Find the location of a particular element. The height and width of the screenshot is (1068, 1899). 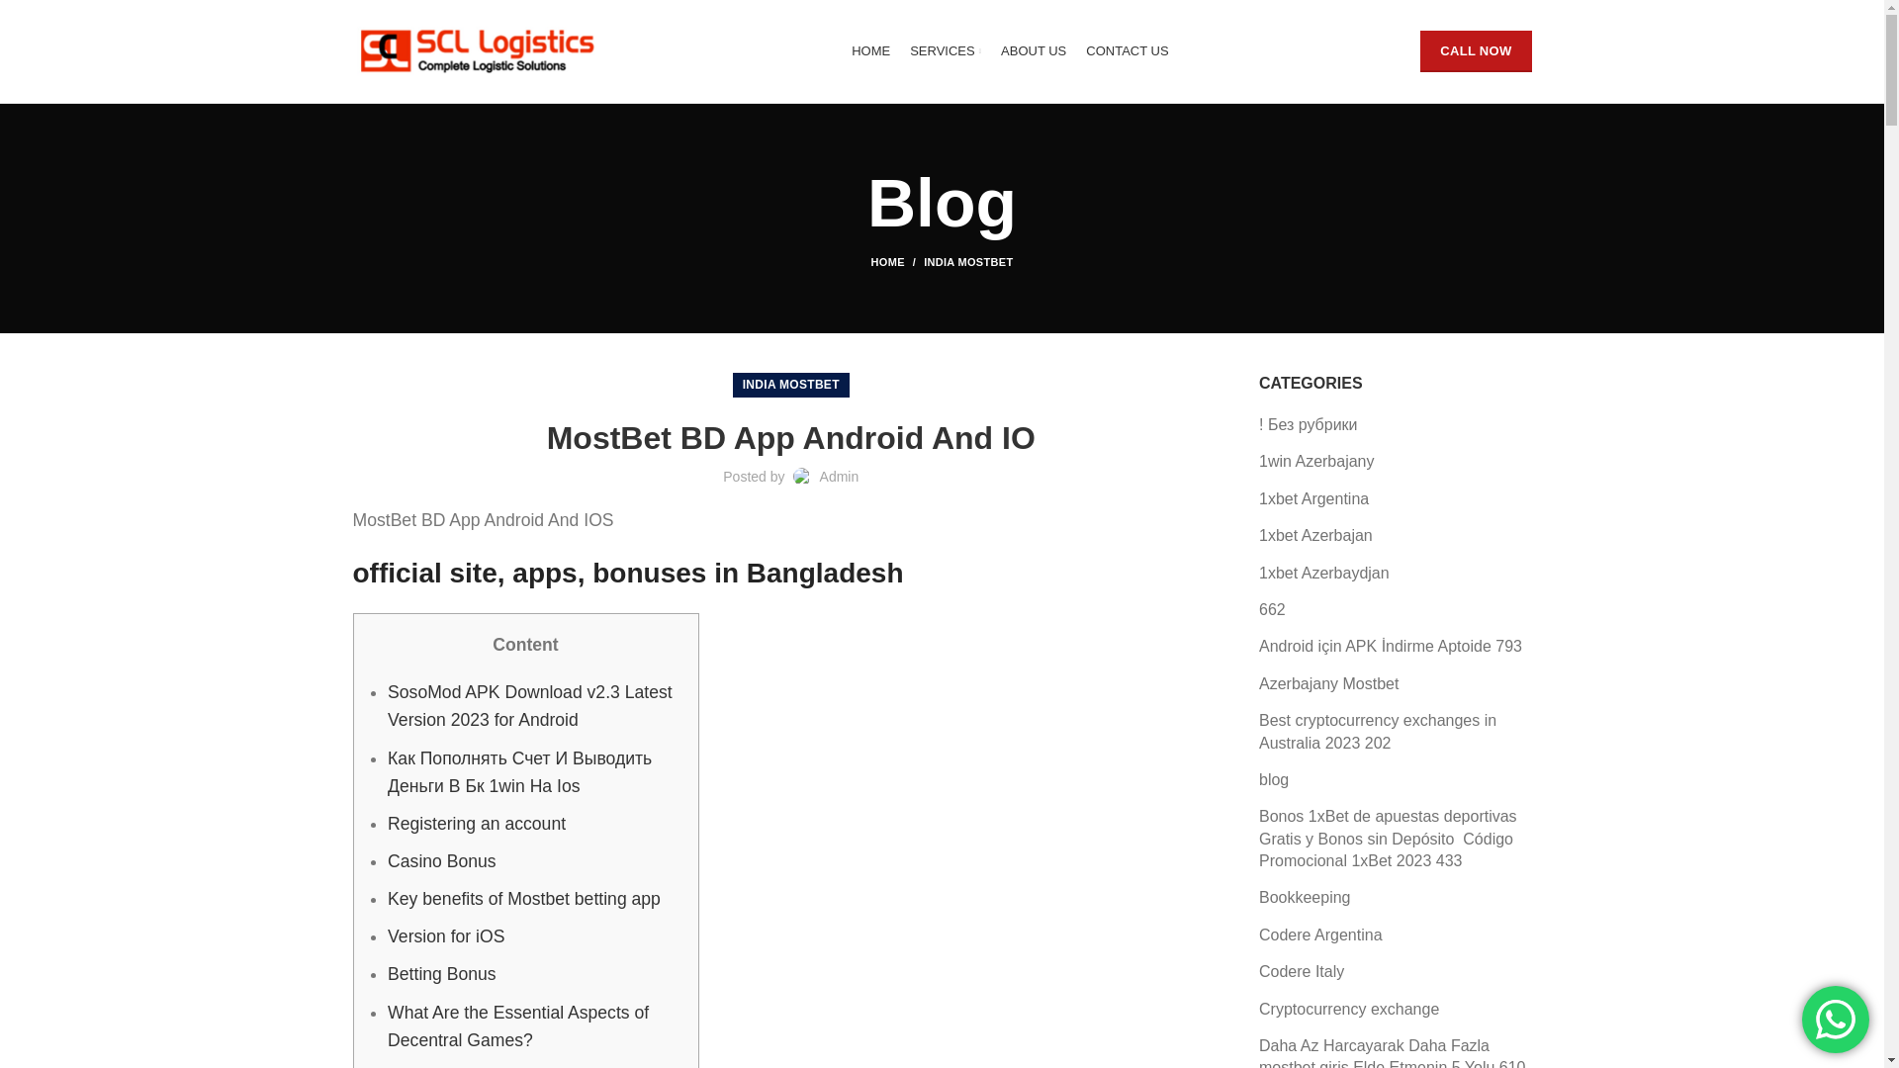

Registering an account is located at coordinates (477, 823).